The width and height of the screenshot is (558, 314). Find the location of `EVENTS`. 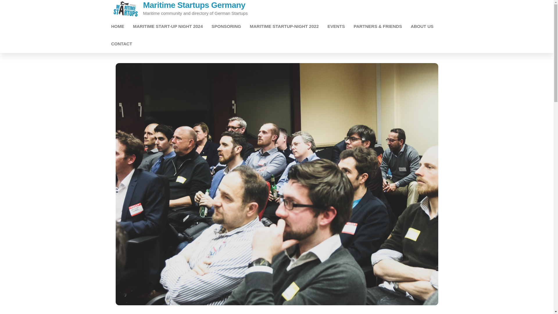

EVENTS is located at coordinates (336, 26).